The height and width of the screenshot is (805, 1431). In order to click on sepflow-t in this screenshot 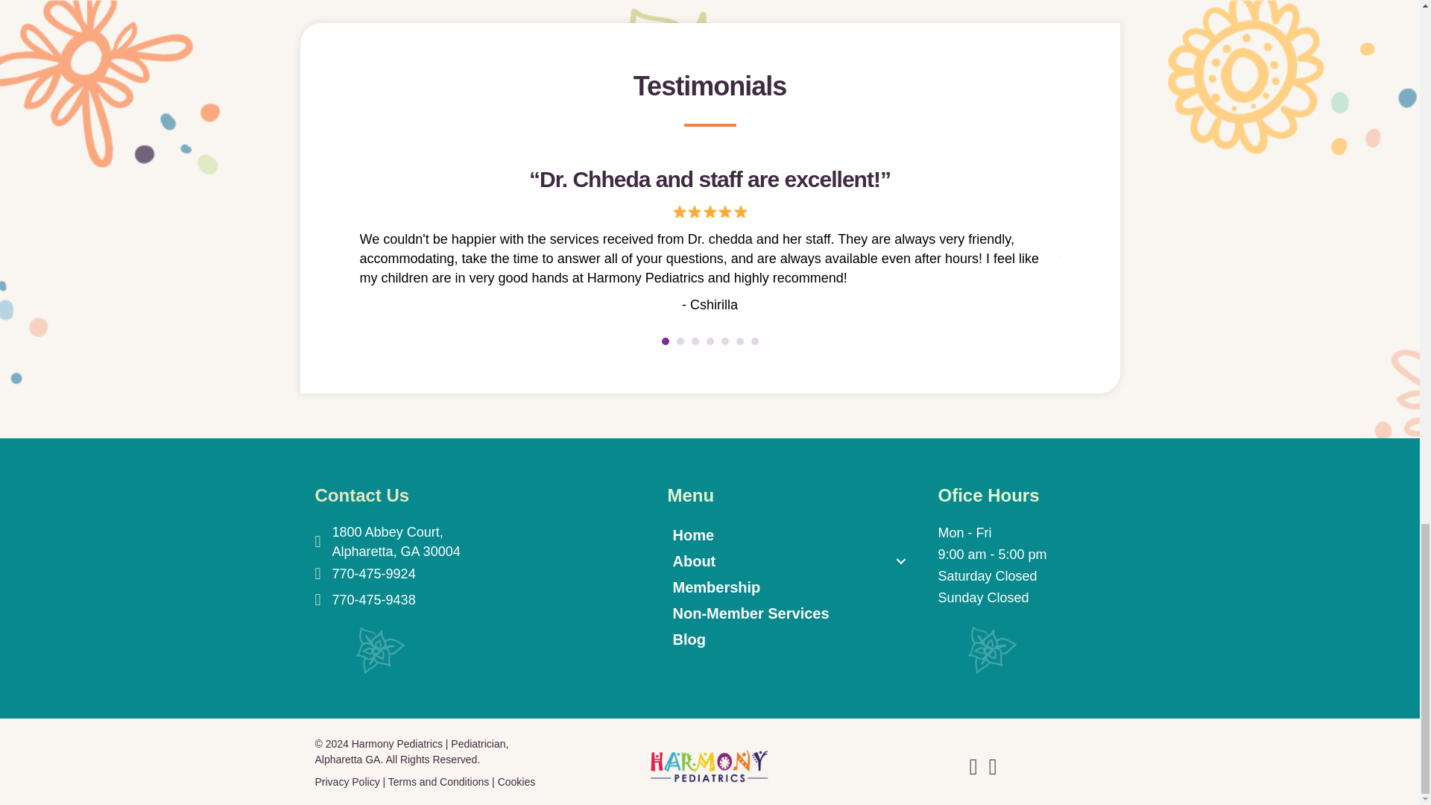, I will do `click(991, 650)`.